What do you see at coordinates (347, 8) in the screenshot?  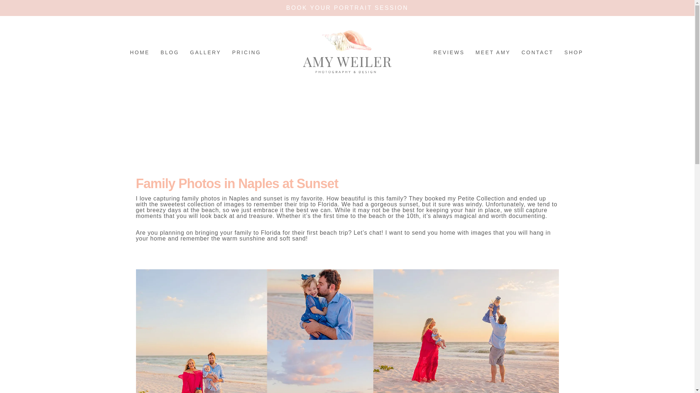 I see `BOOK YOUR PORTRAIT SESSION` at bounding box center [347, 8].